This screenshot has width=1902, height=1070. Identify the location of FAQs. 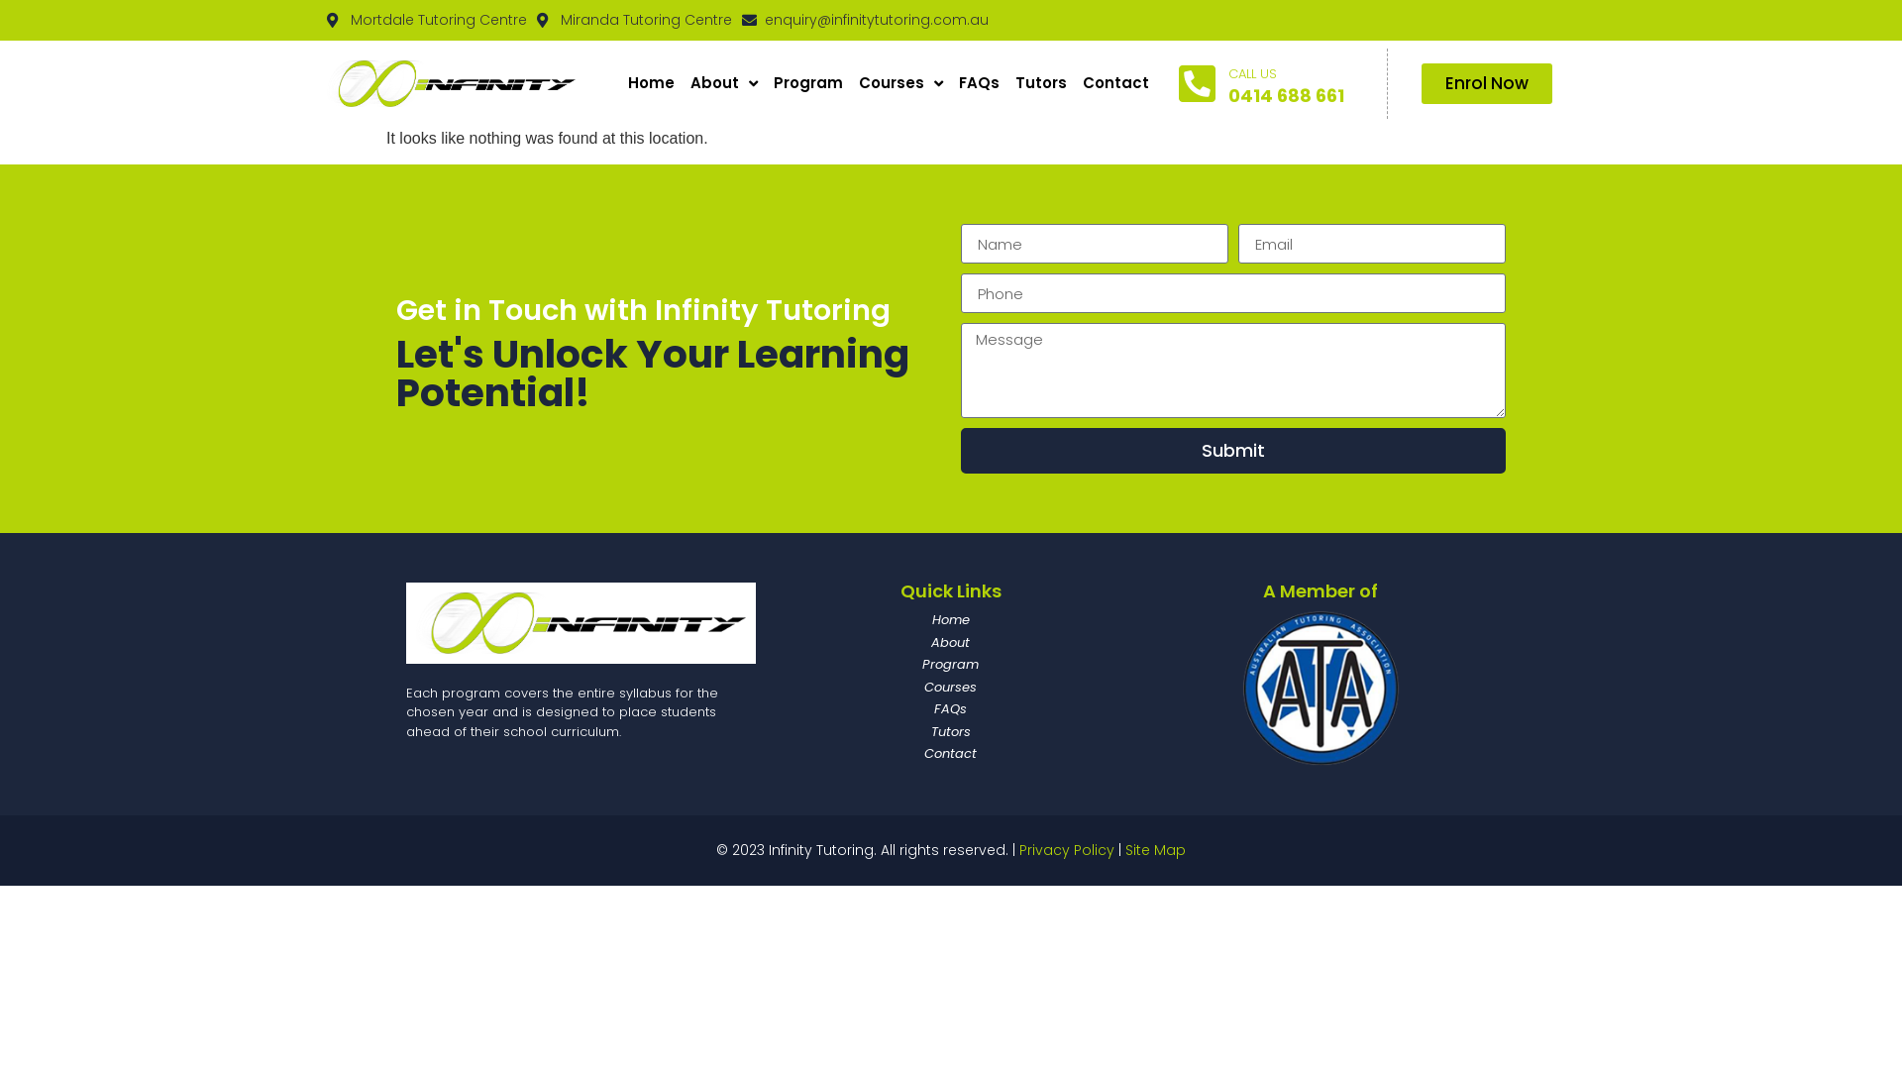
(951, 709).